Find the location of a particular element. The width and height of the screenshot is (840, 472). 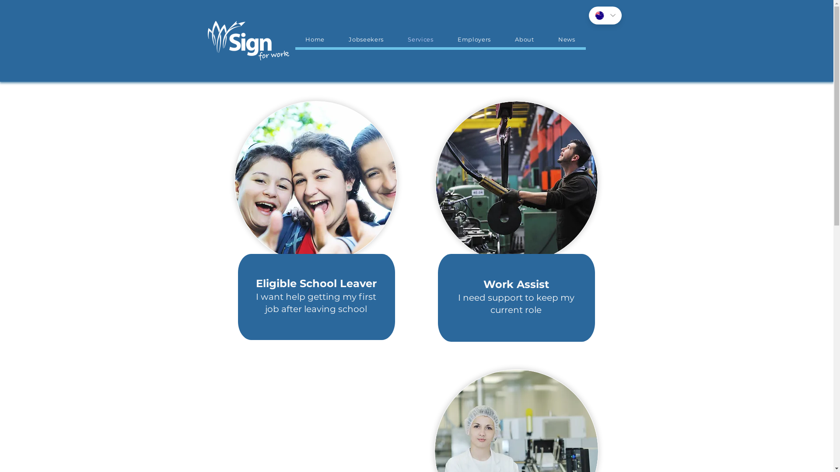

Services is located at coordinates (421, 39).